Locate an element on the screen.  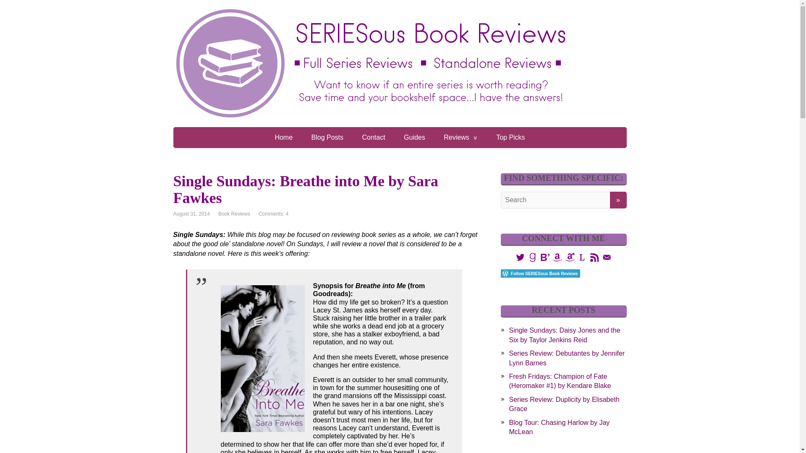
Comments: 4 is located at coordinates (274, 214).